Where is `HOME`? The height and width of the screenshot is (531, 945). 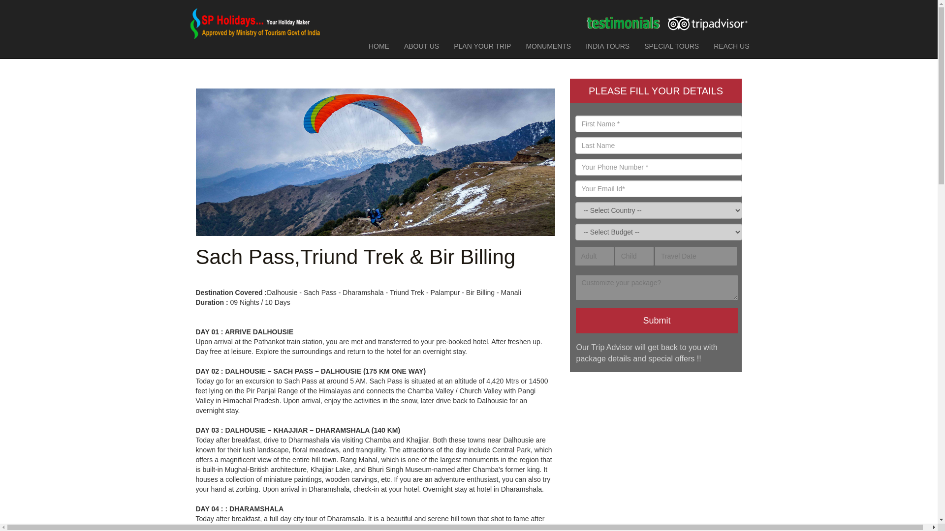 HOME is located at coordinates (379, 46).